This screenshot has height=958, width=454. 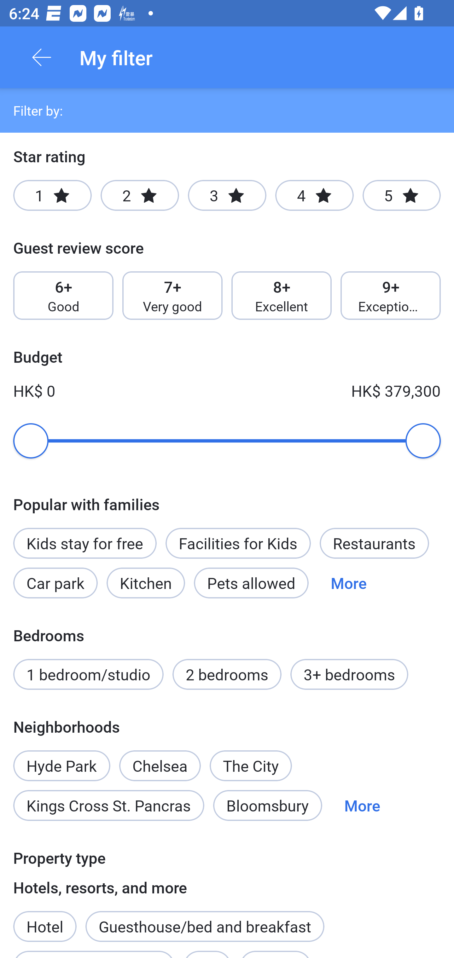 What do you see at coordinates (227, 195) in the screenshot?
I see `3` at bounding box center [227, 195].